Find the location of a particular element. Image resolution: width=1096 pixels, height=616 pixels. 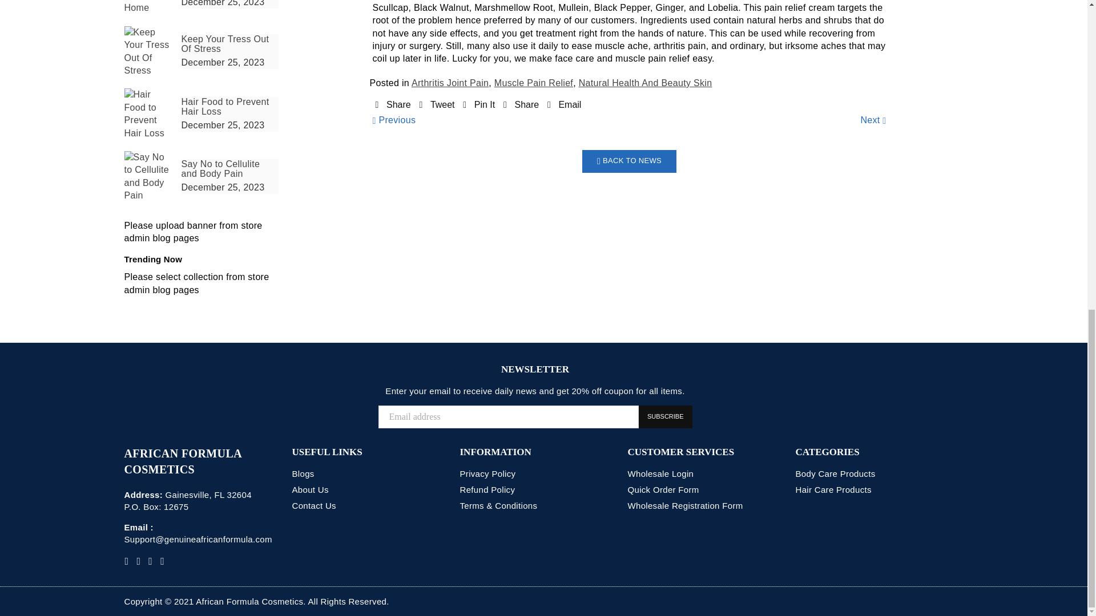

Tweet on Twitter is located at coordinates (436, 104).